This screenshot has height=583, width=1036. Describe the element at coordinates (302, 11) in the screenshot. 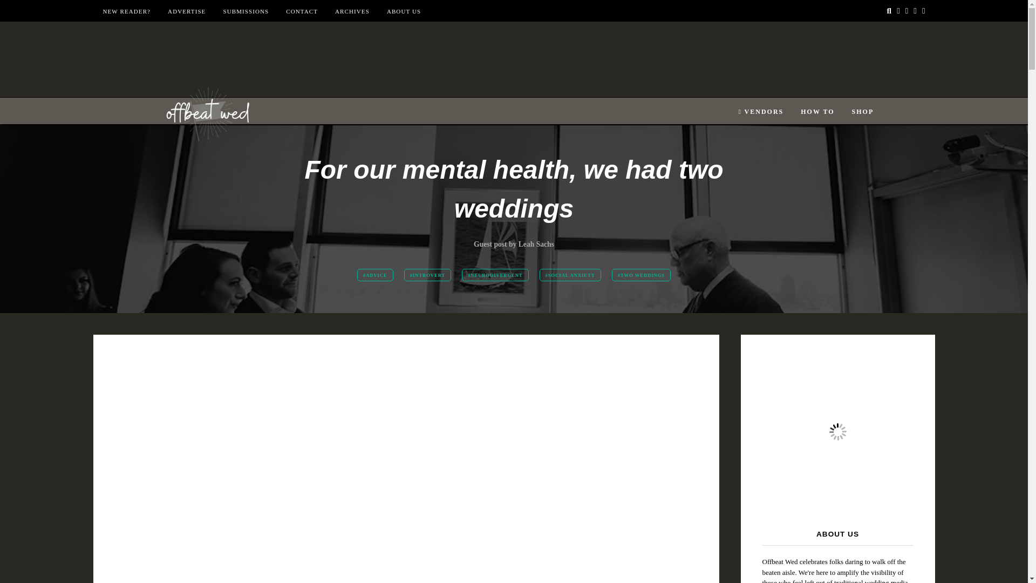

I see `CONTACT` at that location.